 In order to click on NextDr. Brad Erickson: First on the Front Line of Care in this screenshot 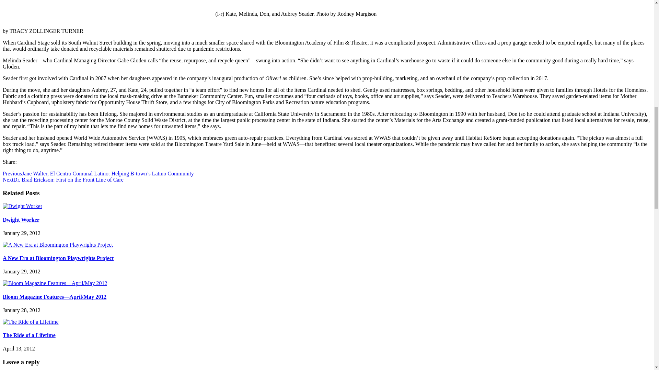, I will do `click(63, 180)`.